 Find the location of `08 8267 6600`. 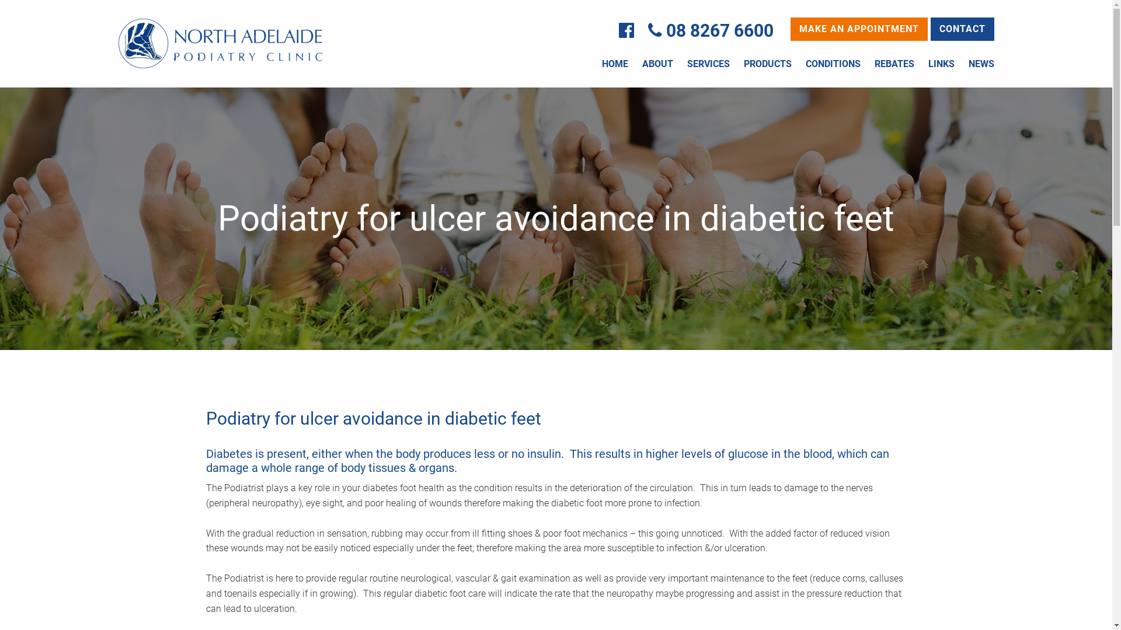

08 8267 6600 is located at coordinates (719, 30).